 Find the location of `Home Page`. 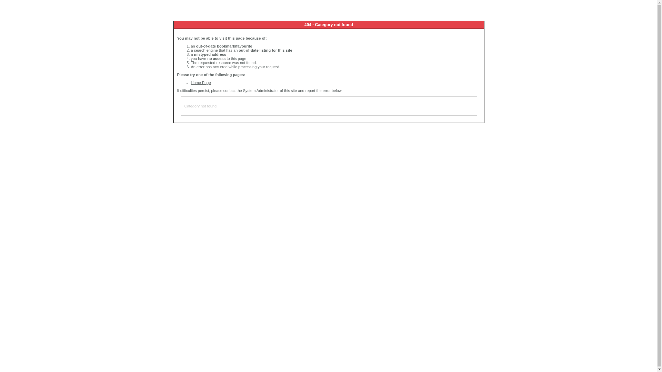

Home Page is located at coordinates (201, 83).